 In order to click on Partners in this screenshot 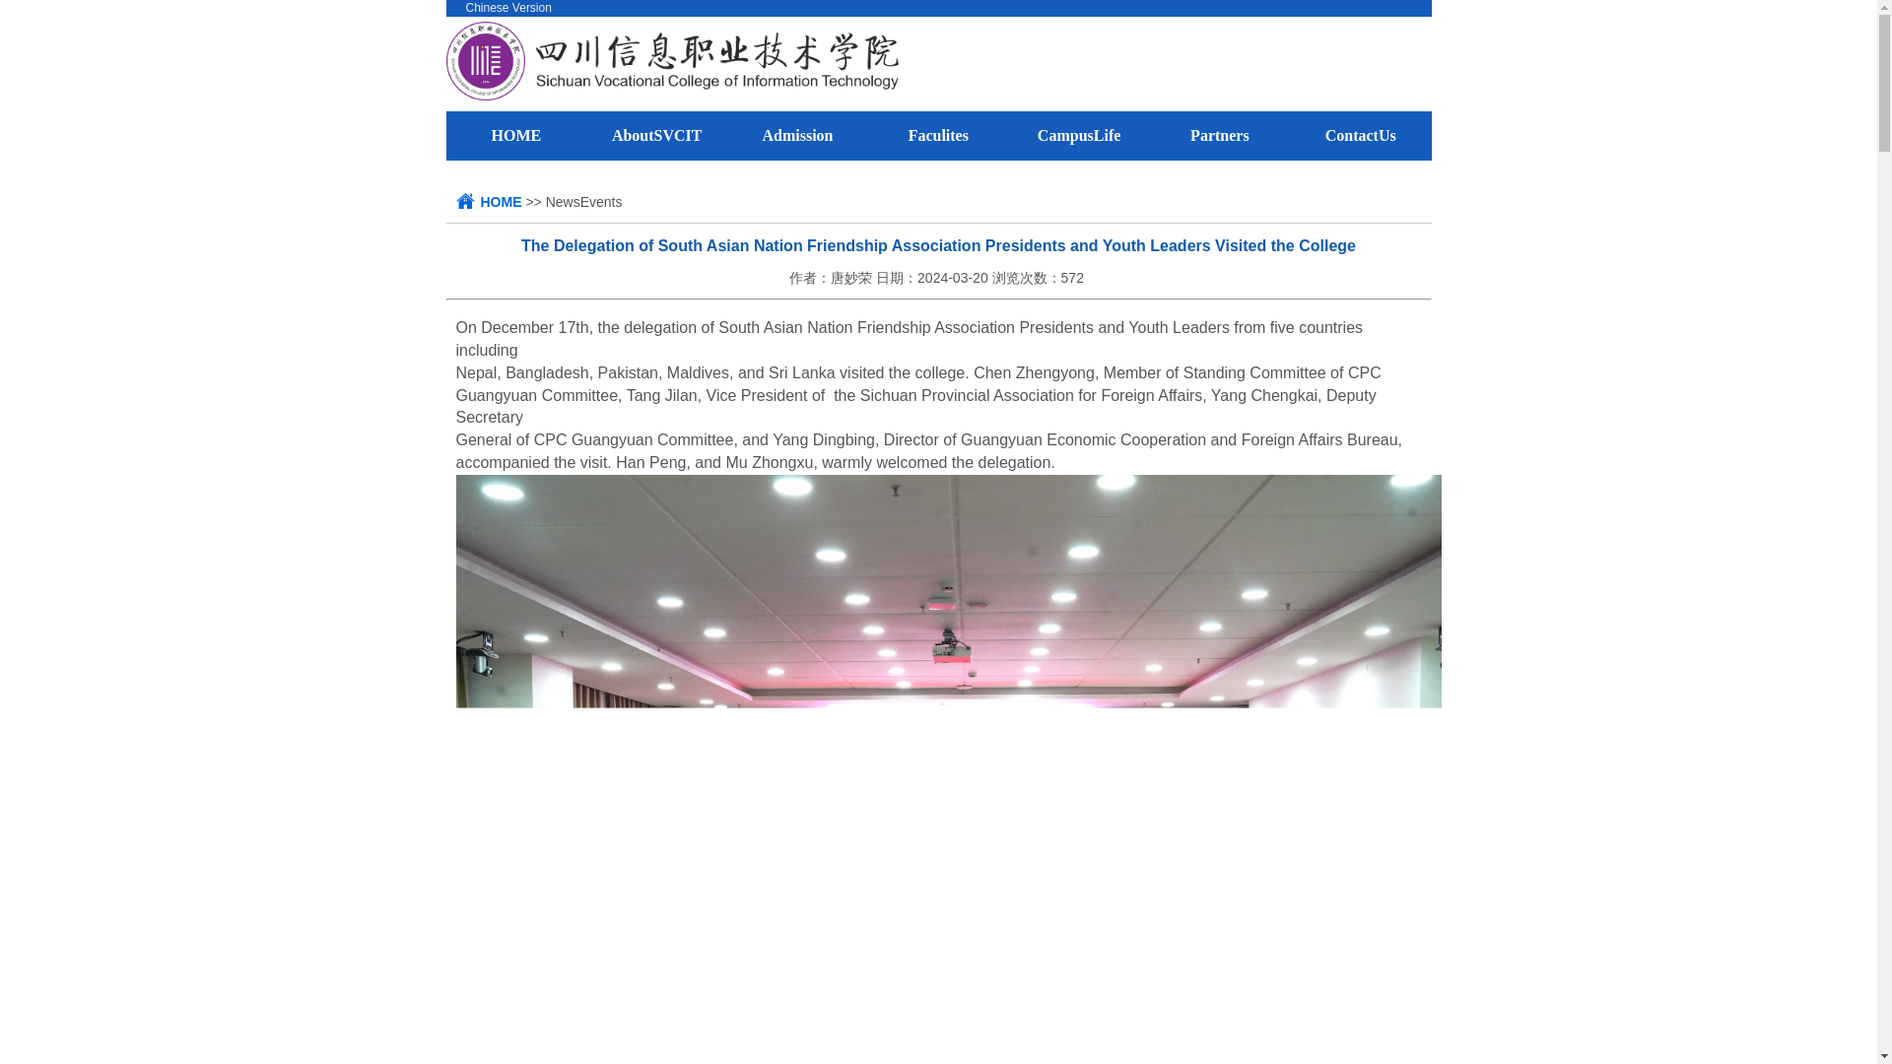, I will do `click(1219, 134)`.